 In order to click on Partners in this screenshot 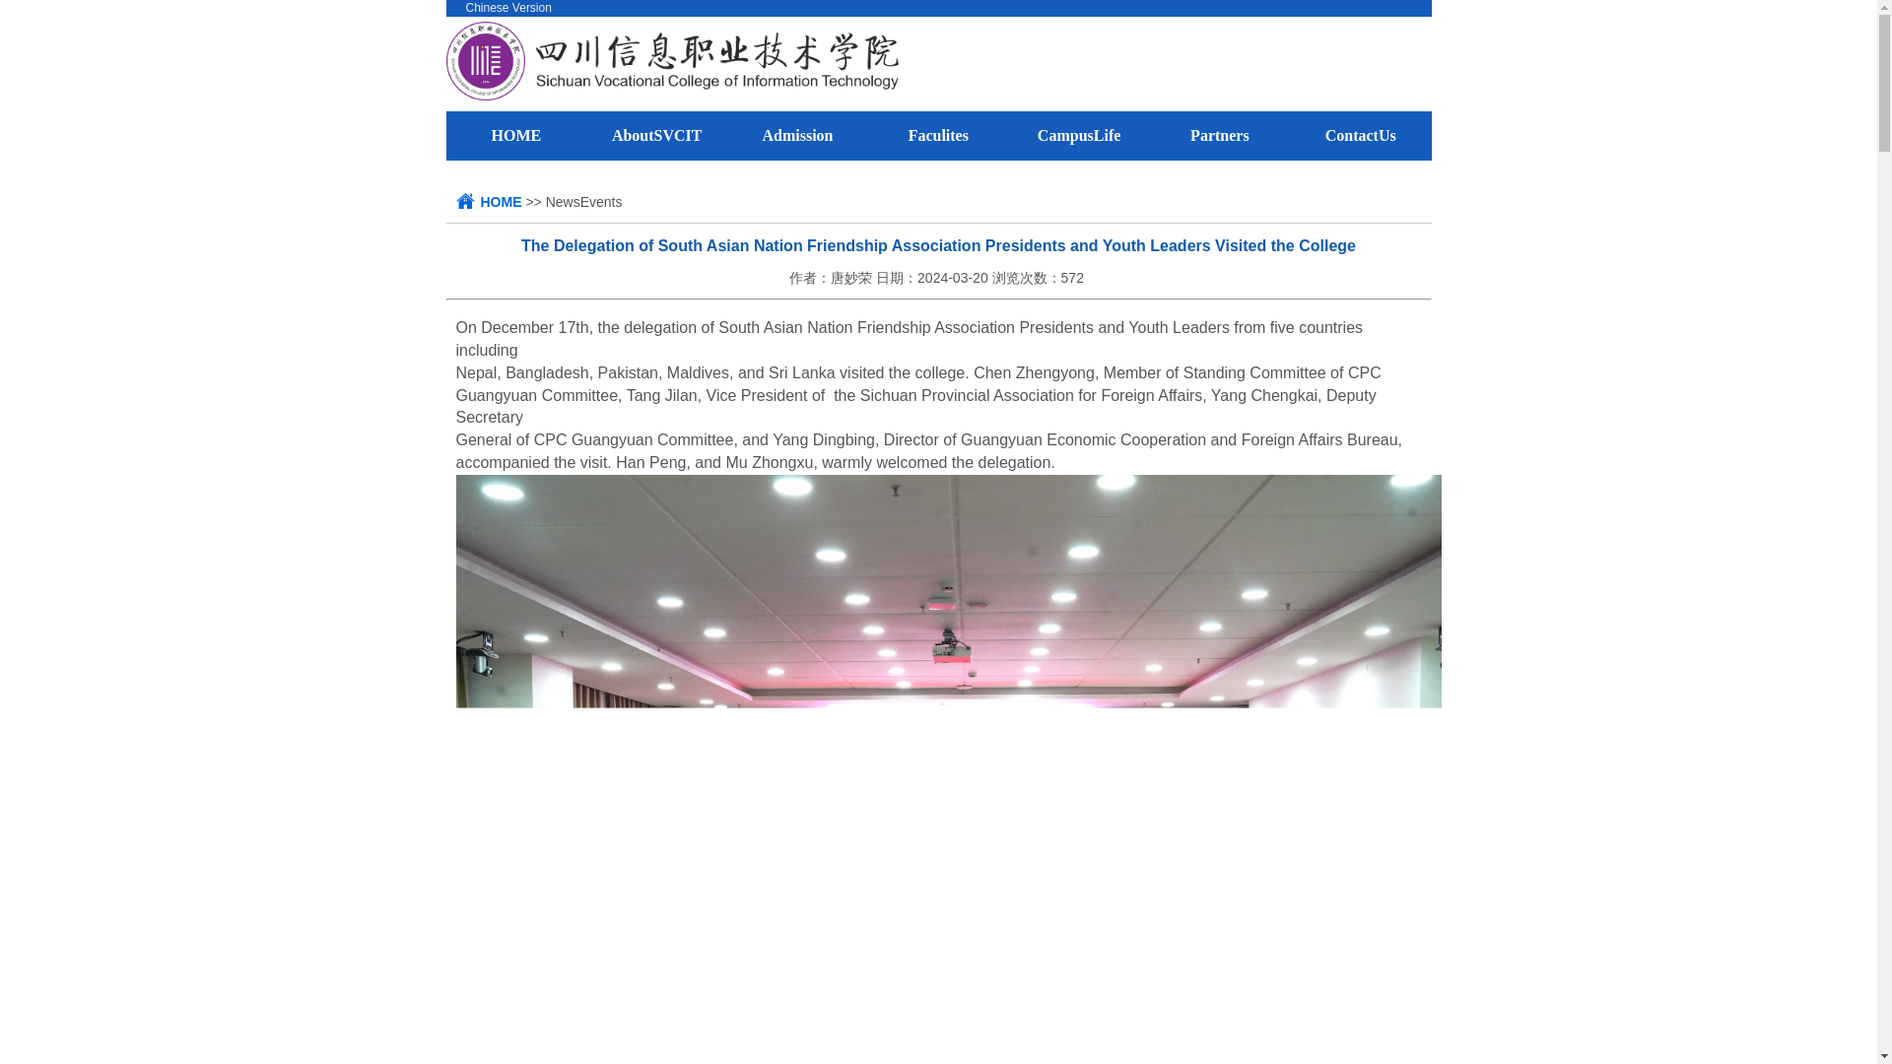, I will do `click(1219, 134)`.